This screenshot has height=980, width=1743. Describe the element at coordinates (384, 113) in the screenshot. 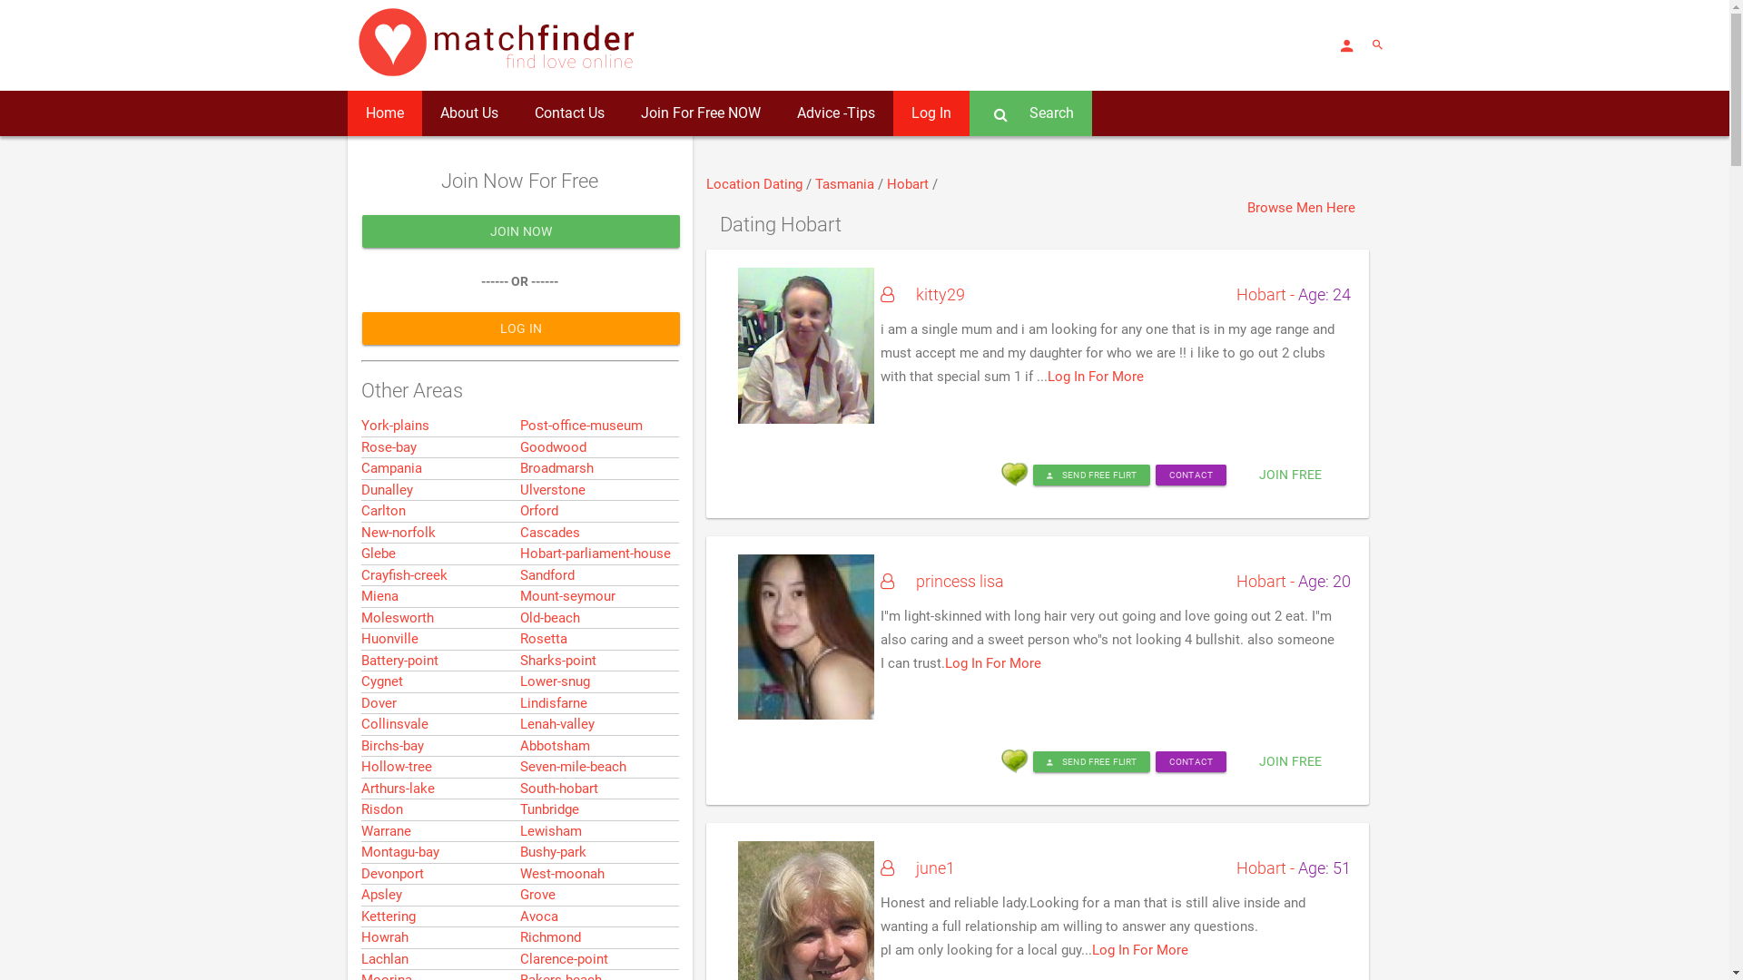

I see `Home` at that location.